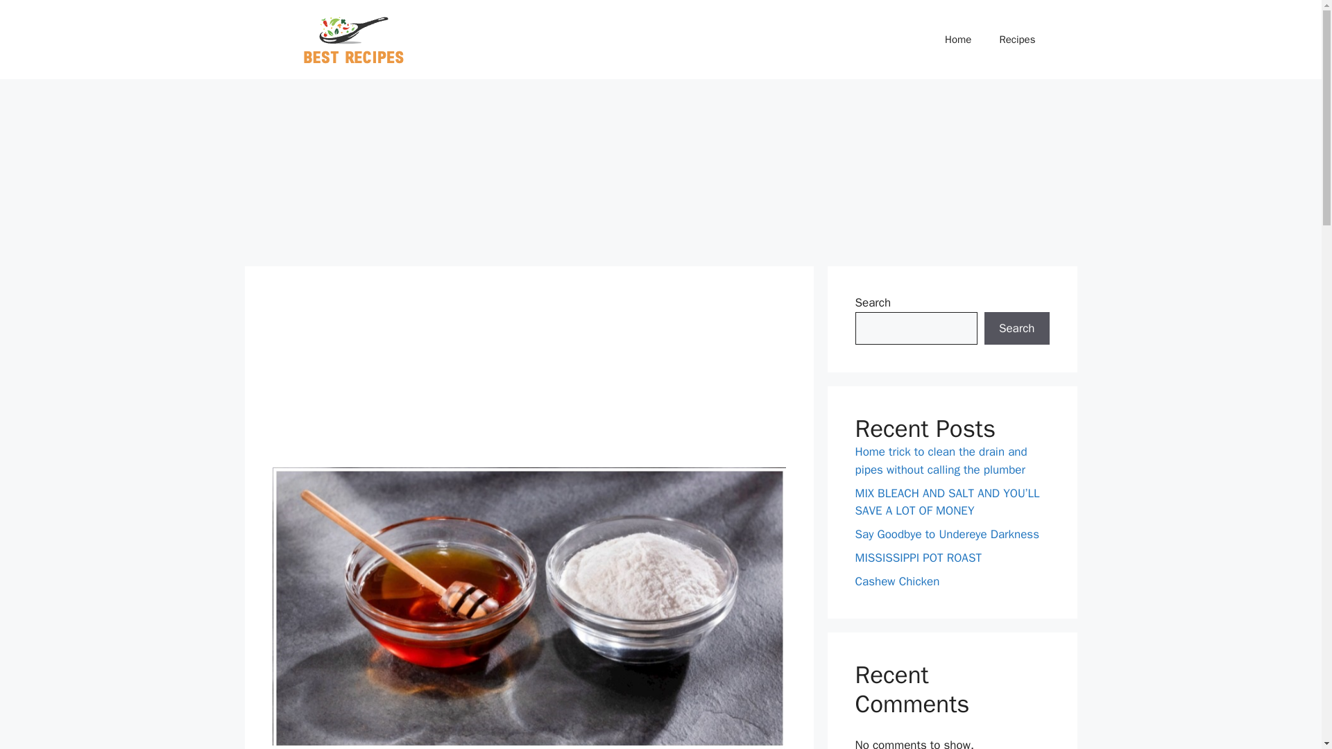 The width and height of the screenshot is (1332, 749). What do you see at coordinates (958, 40) in the screenshot?
I see `Home` at bounding box center [958, 40].